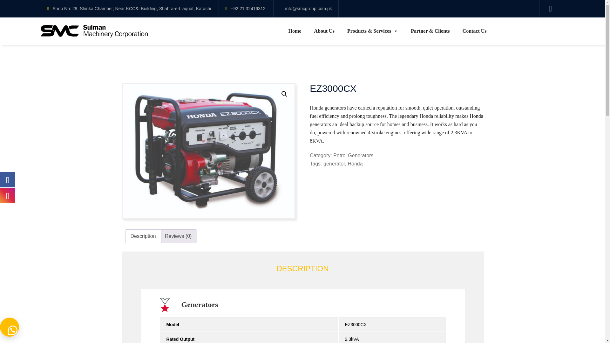 This screenshot has width=610, height=343. I want to click on Honda, so click(355, 163).